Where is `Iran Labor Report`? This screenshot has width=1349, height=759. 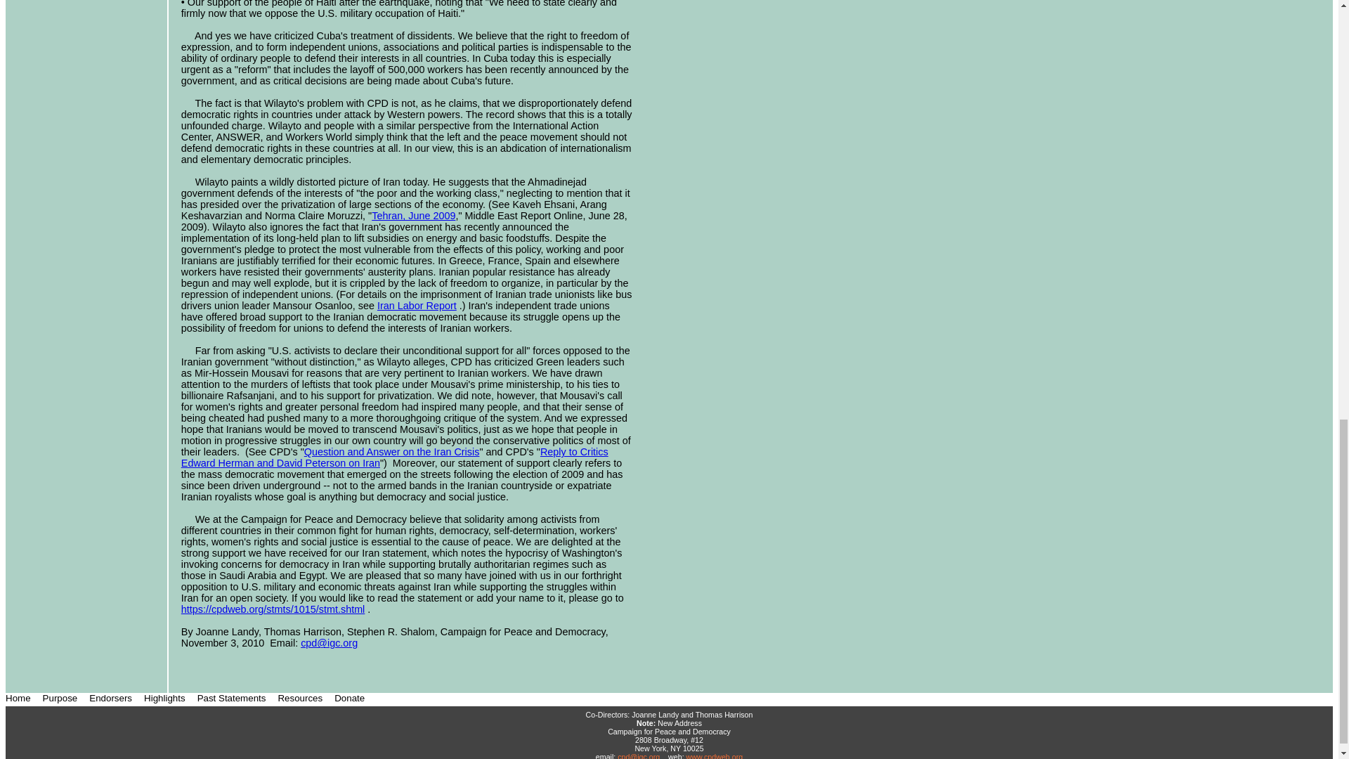
Iran Labor Report is located at coordinates (417, 305).